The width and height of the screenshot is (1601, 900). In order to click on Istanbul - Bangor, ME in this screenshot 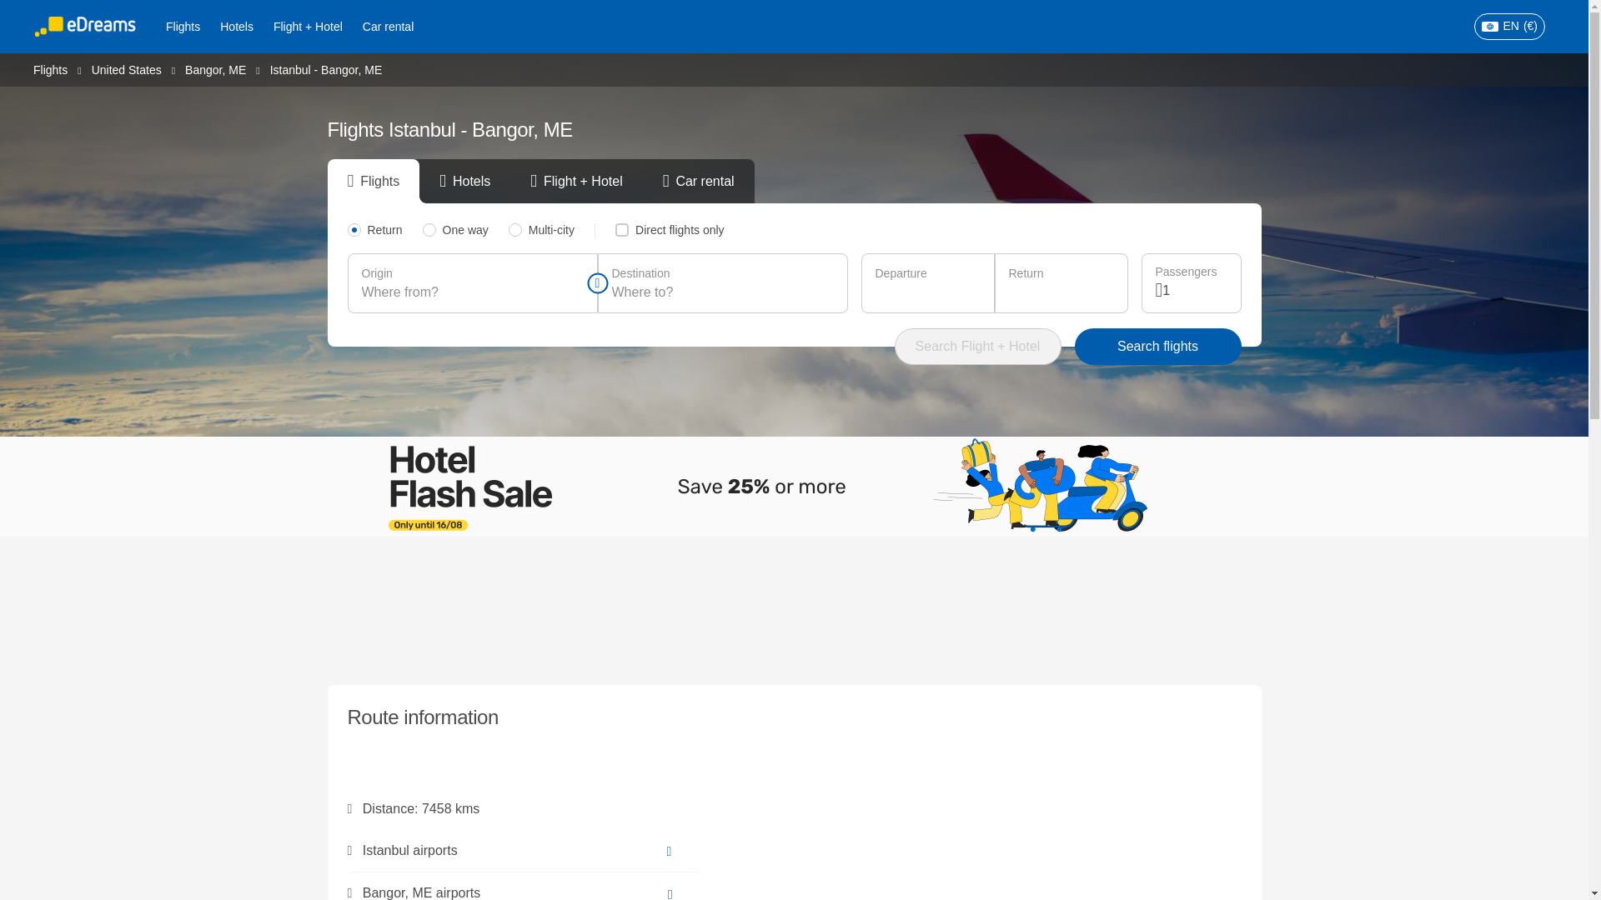, I will do `click(326, 69)`.